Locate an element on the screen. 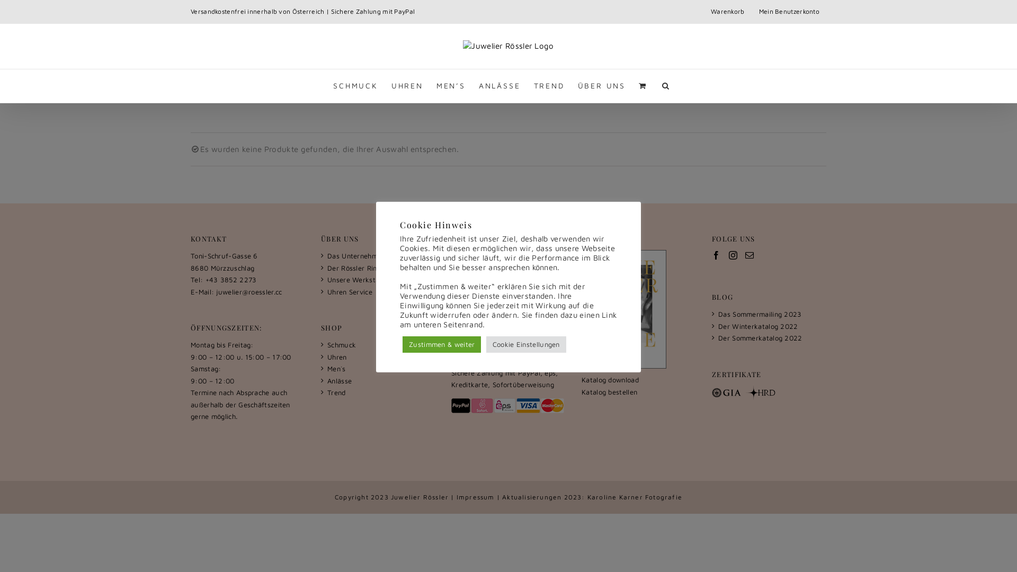 This screenshot has height=572, width=1017. Katalog download is located at coordinates (610, 380).